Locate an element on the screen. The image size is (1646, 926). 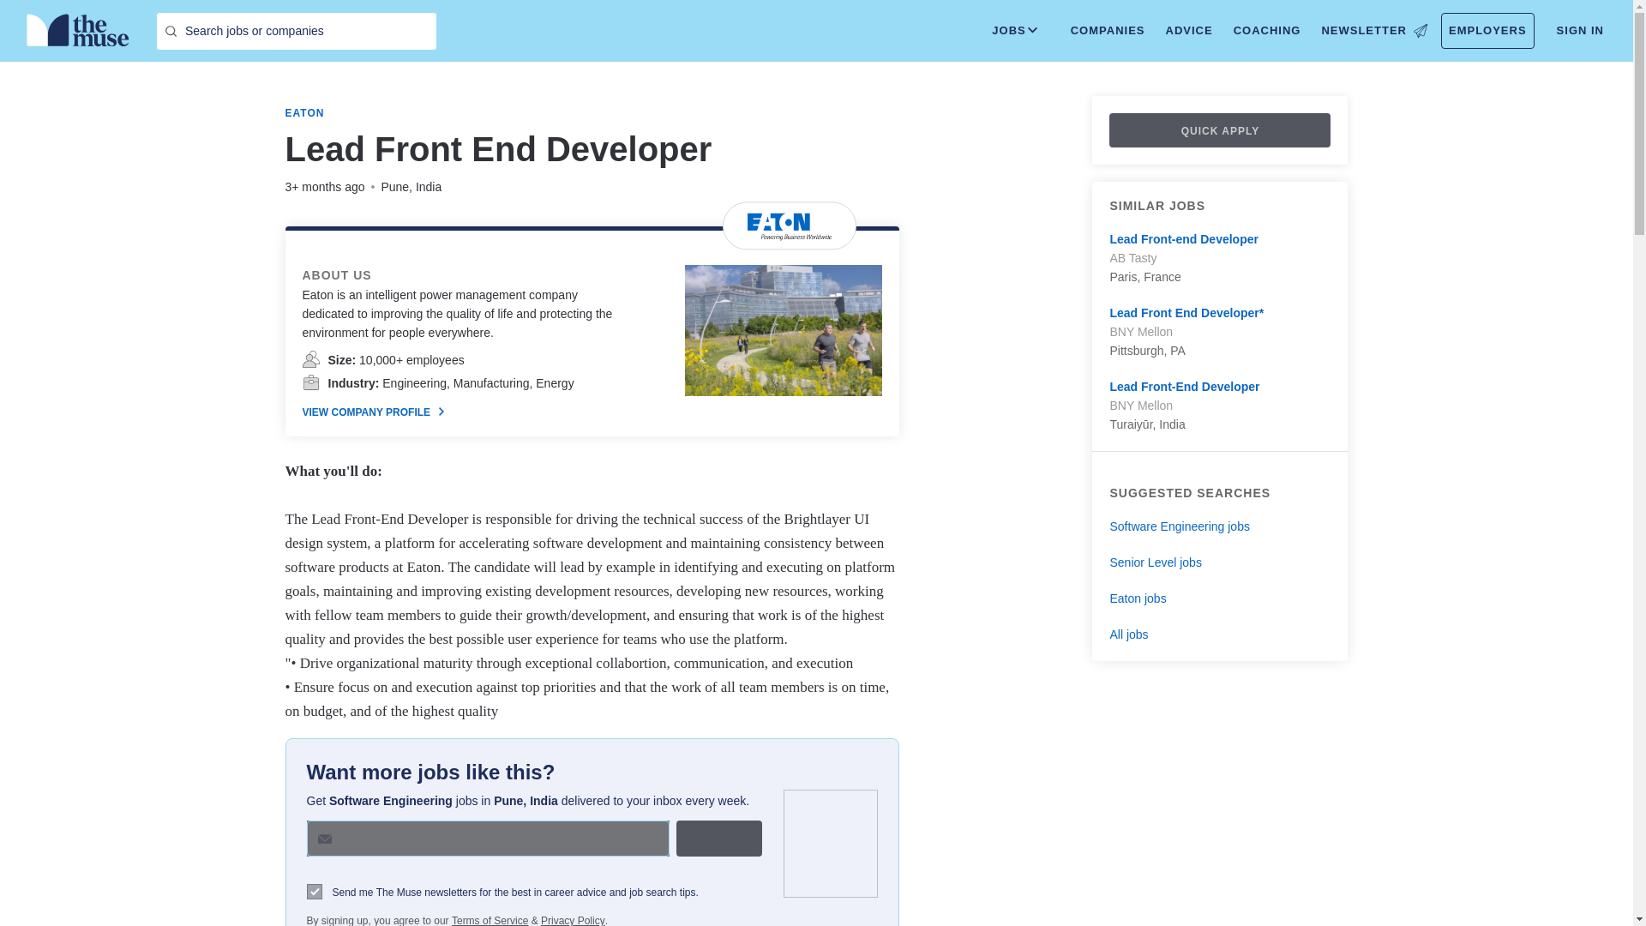
SIGN IN is located at coordinates (1581, 31).